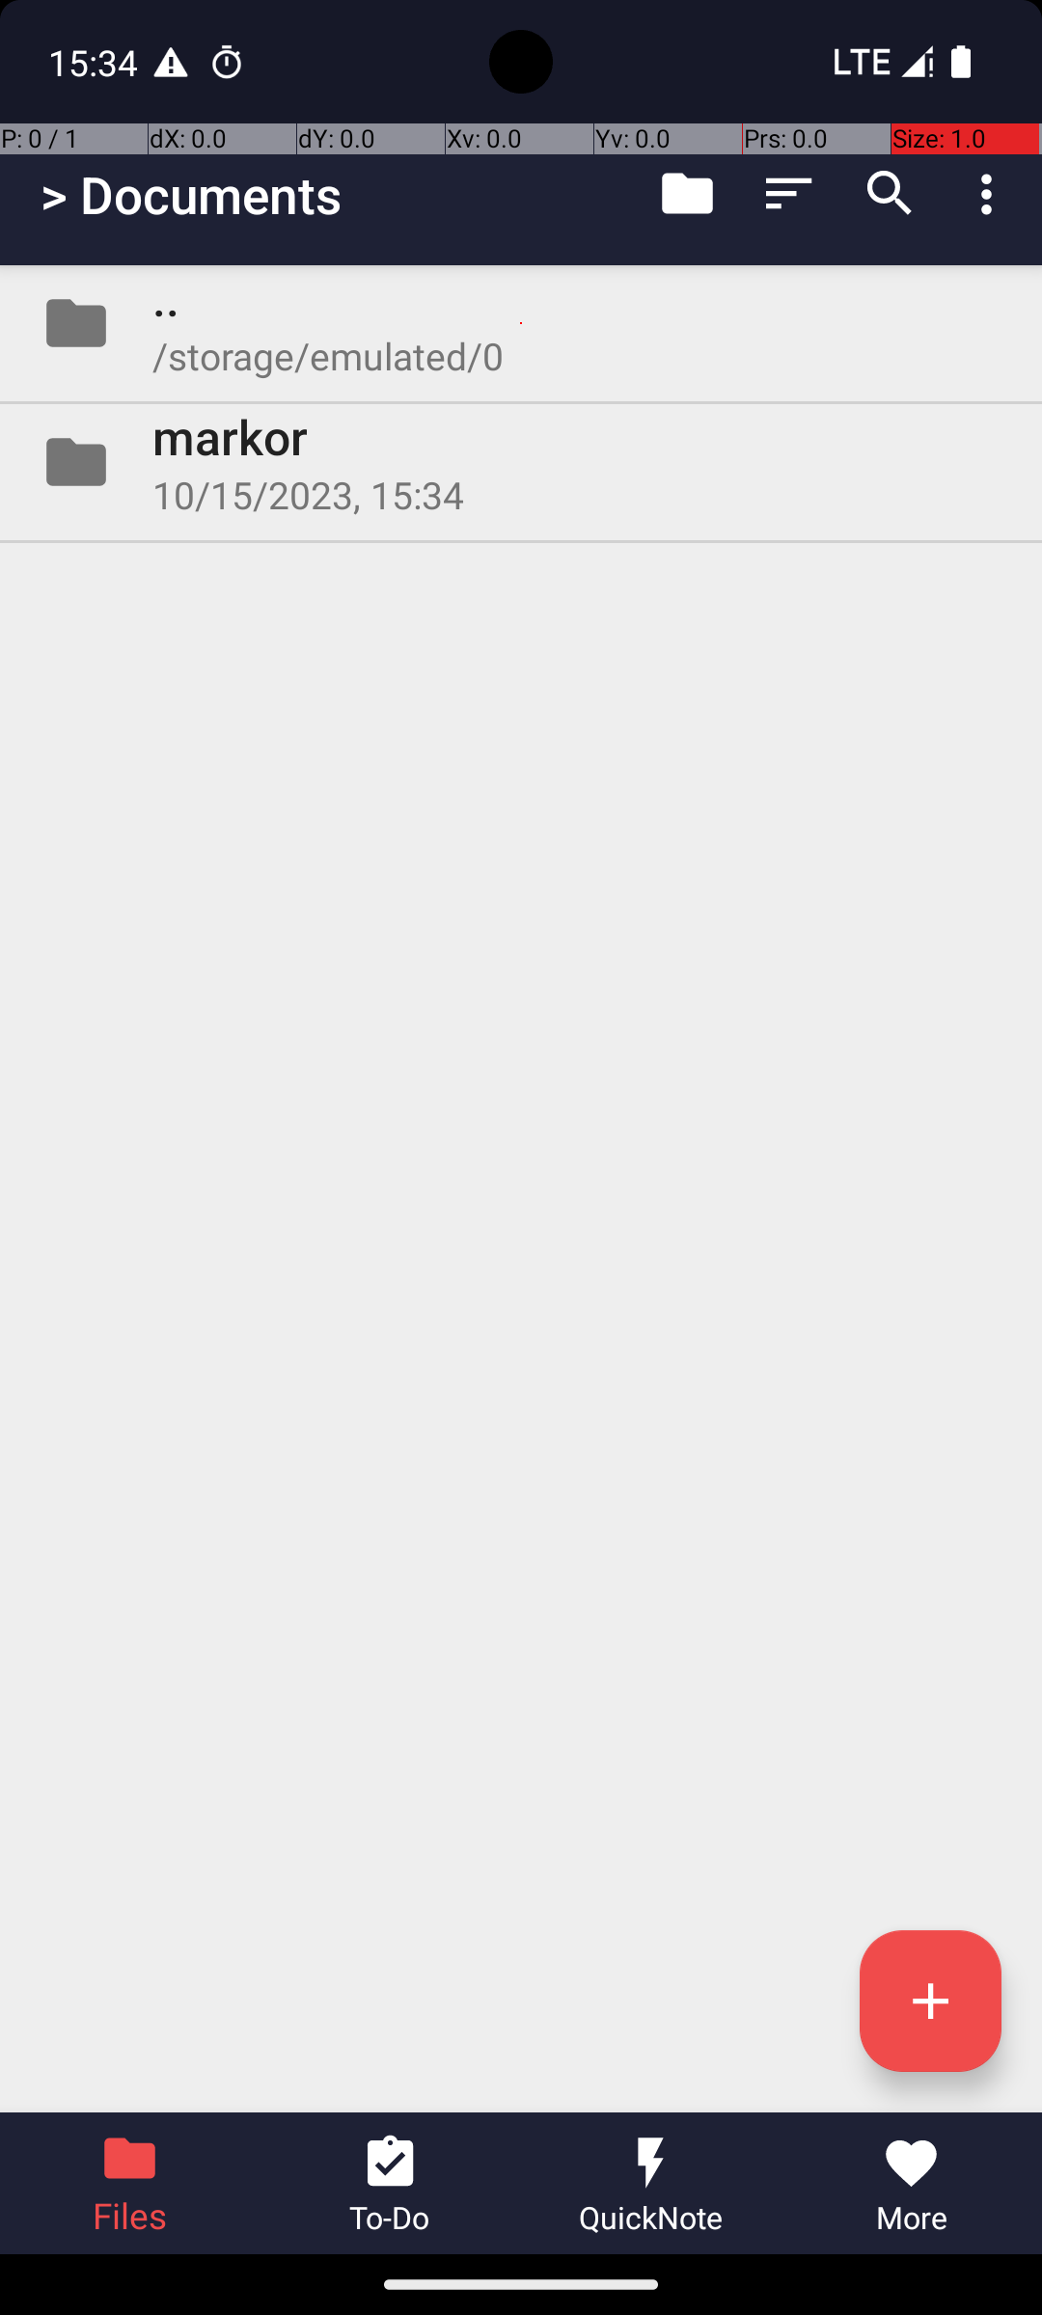 The image size is (1042, 2315). What do you see at coordinates (521, 462) in the screenshot?
I see `Folder markor 10/15/2023, 15:34` at bounding box center [521, 462].